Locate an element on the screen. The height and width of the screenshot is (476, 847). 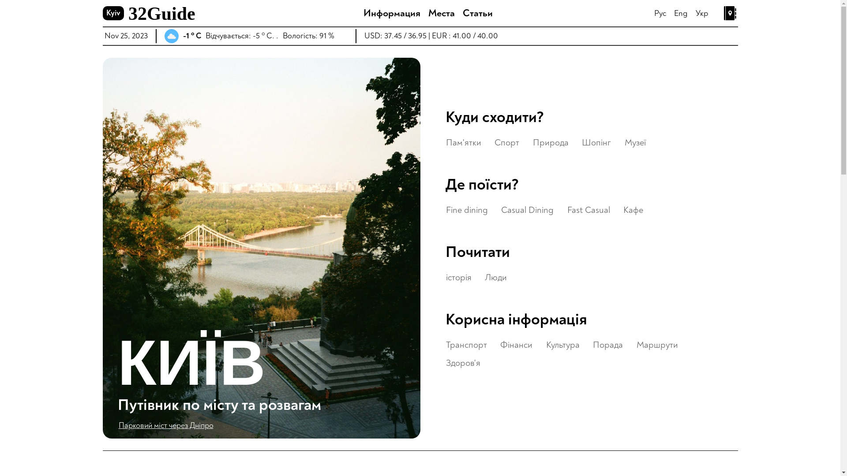
Eng is located at coordinates (681, 13).